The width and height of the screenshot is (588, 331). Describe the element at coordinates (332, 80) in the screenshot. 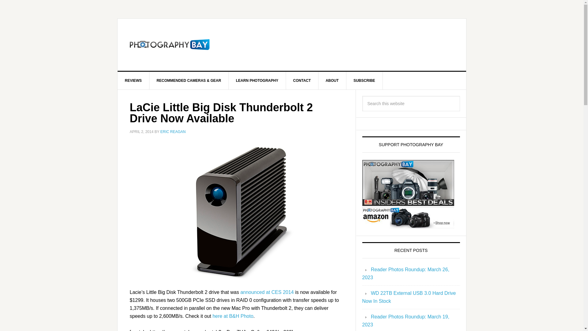

I see `ABOUT` at that location.